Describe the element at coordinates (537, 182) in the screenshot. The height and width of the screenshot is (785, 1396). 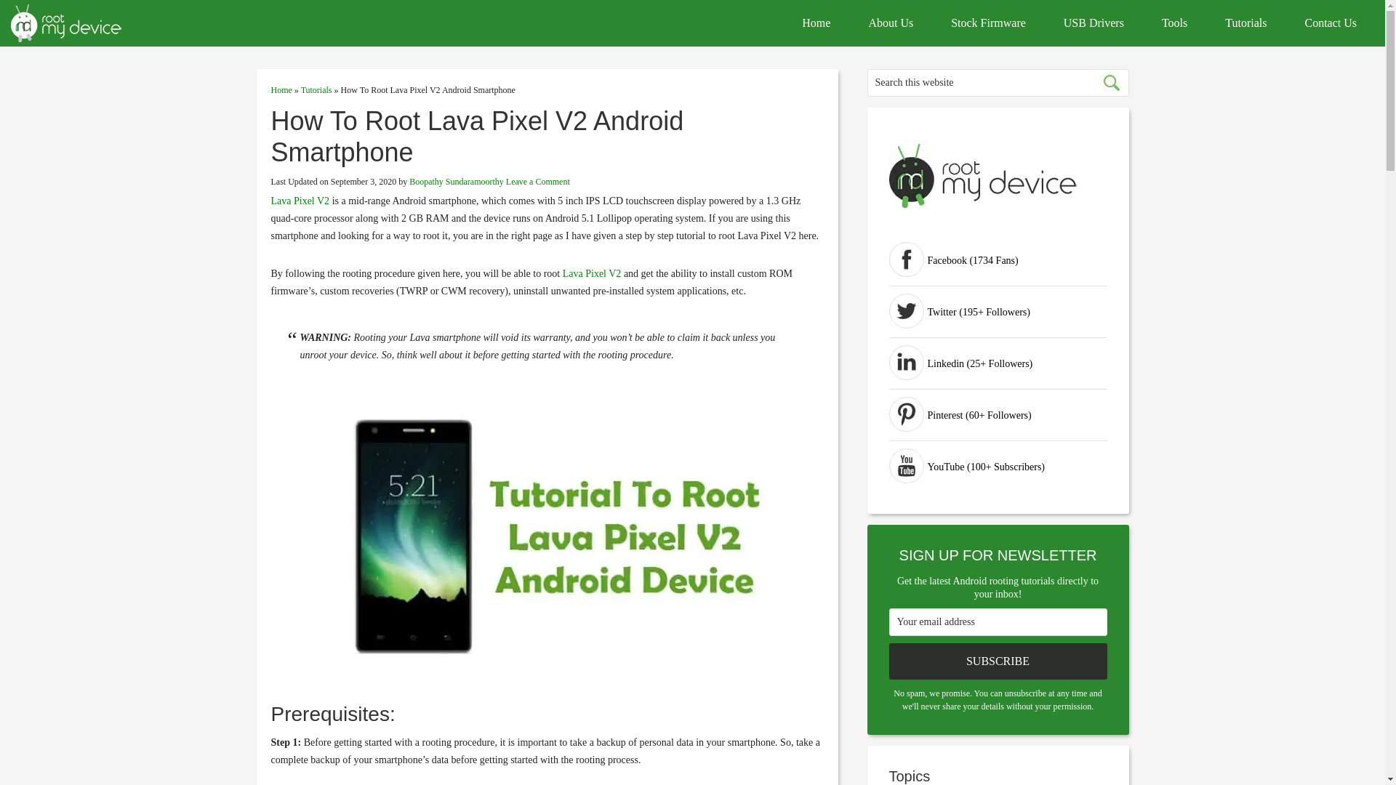
I see `Leave a Comment` at that location.